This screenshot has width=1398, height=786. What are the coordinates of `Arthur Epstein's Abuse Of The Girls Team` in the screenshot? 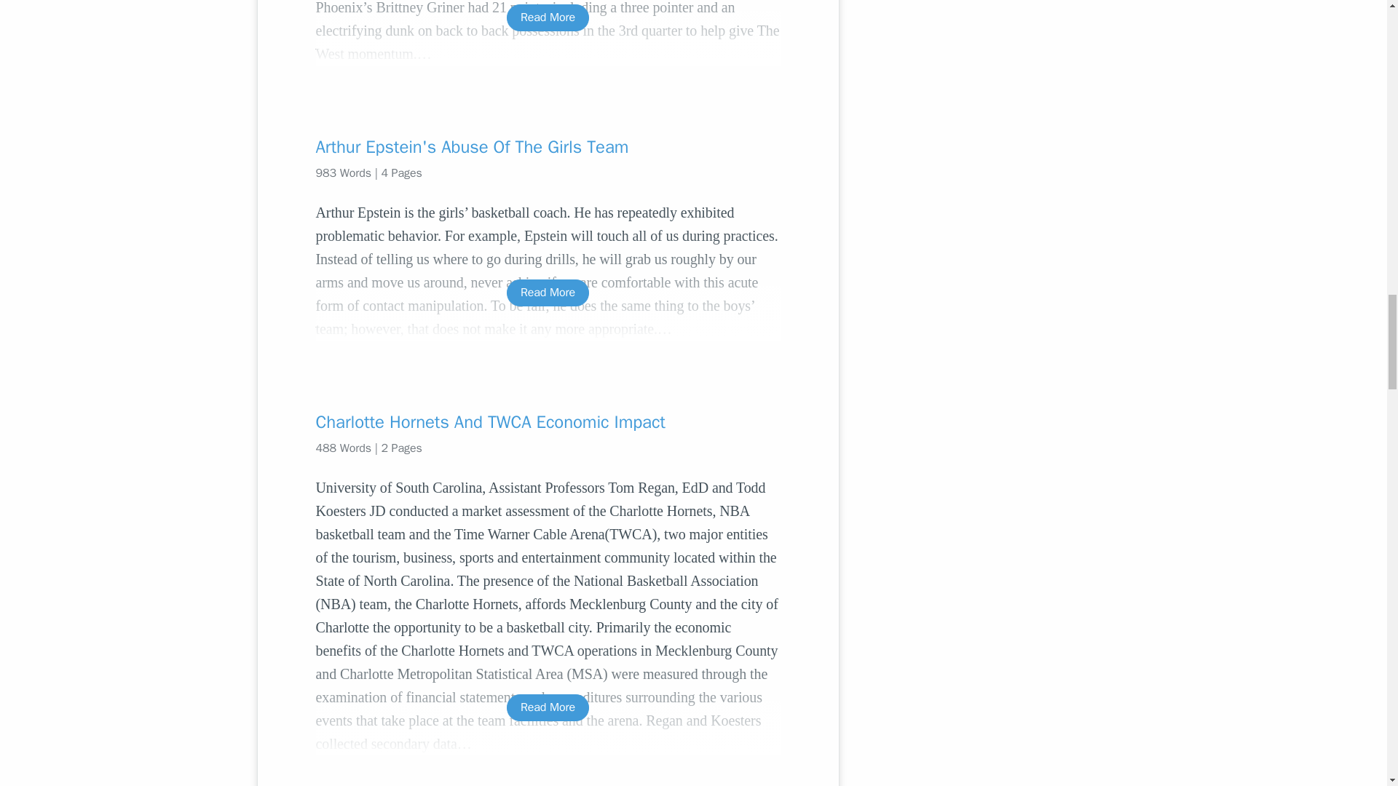 It's located at (548, 147).